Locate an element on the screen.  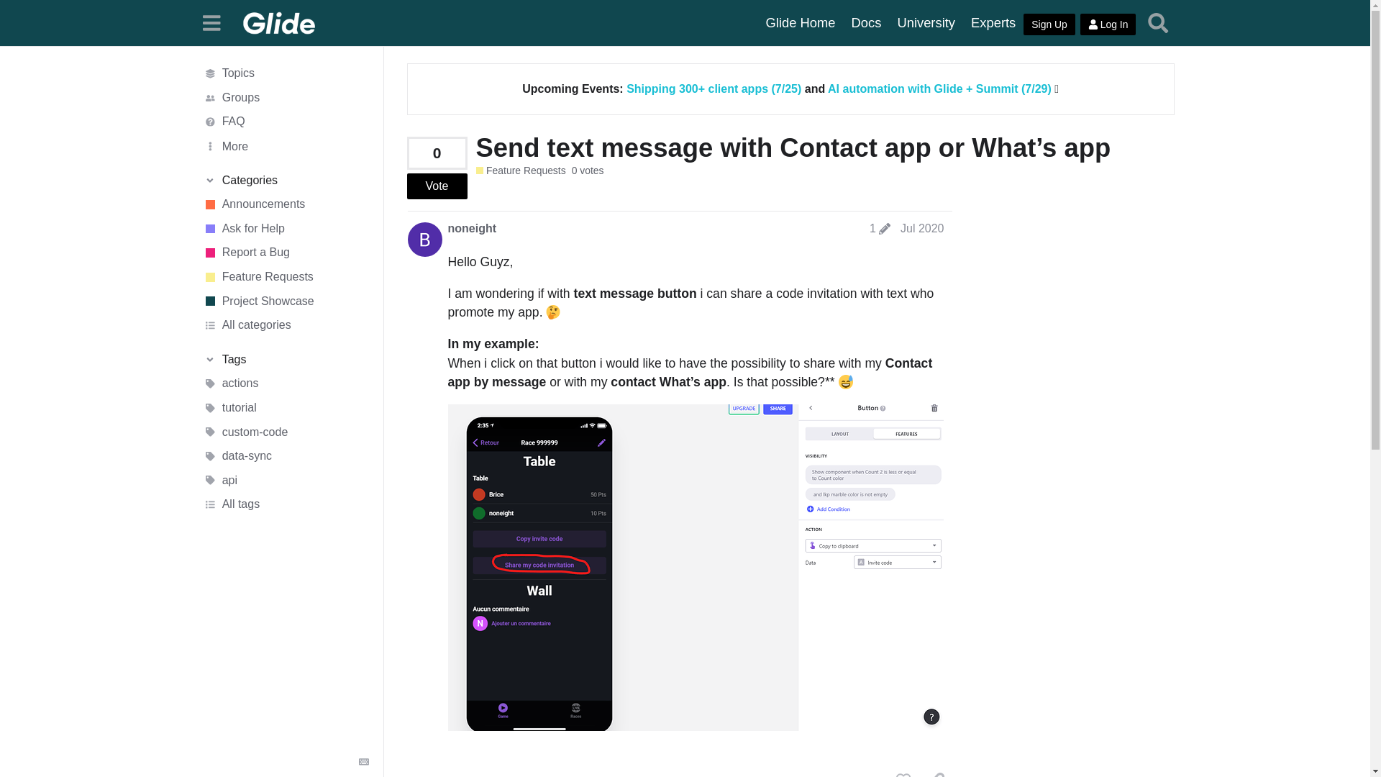
Tags is located at coordinates (286, 360).